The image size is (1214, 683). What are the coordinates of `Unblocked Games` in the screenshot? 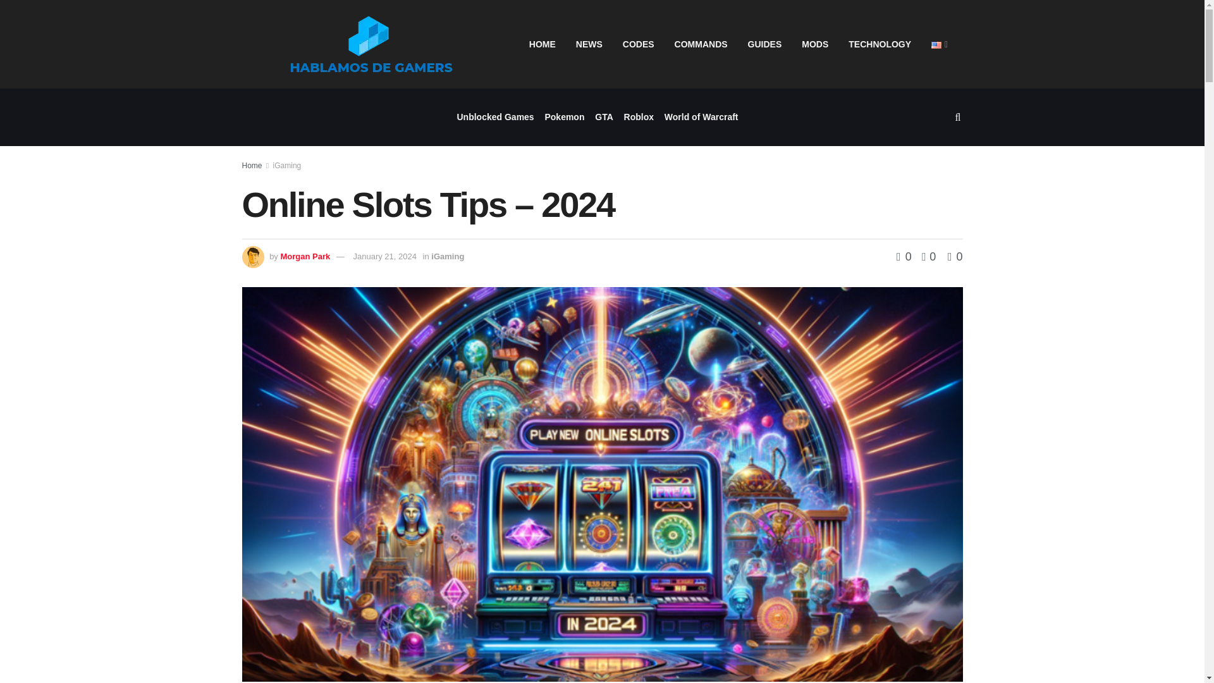 It's located at (494, 118).